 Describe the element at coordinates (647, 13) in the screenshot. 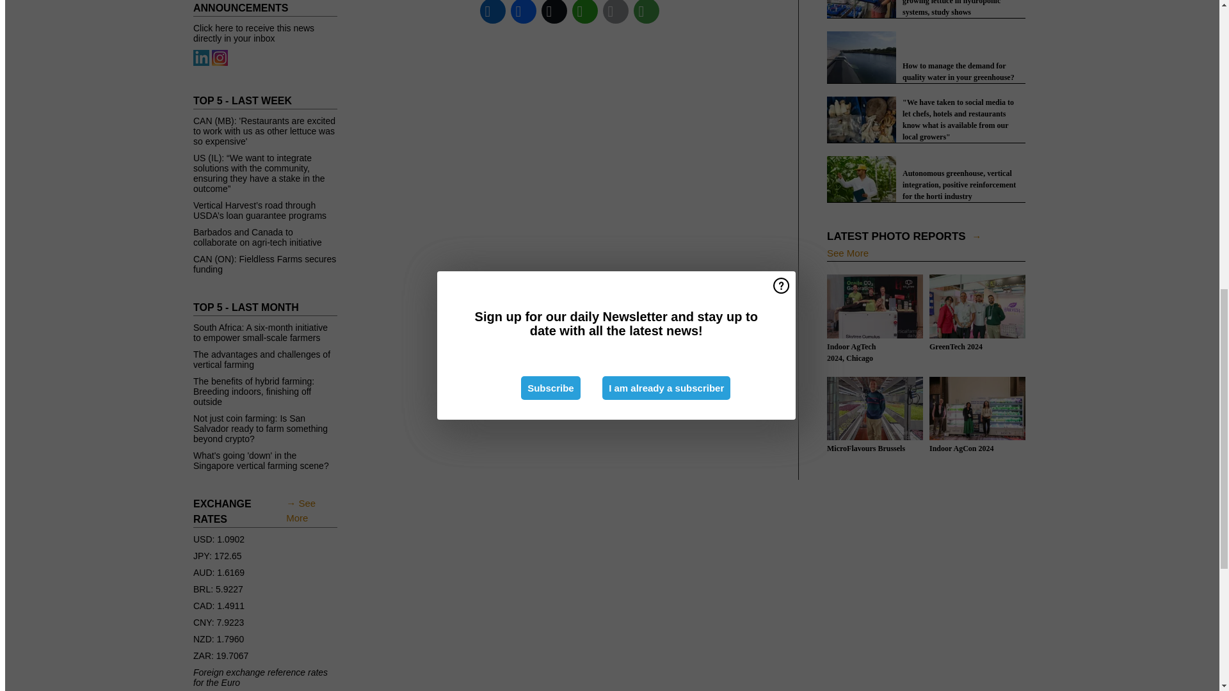

I see `More Options` at that location.